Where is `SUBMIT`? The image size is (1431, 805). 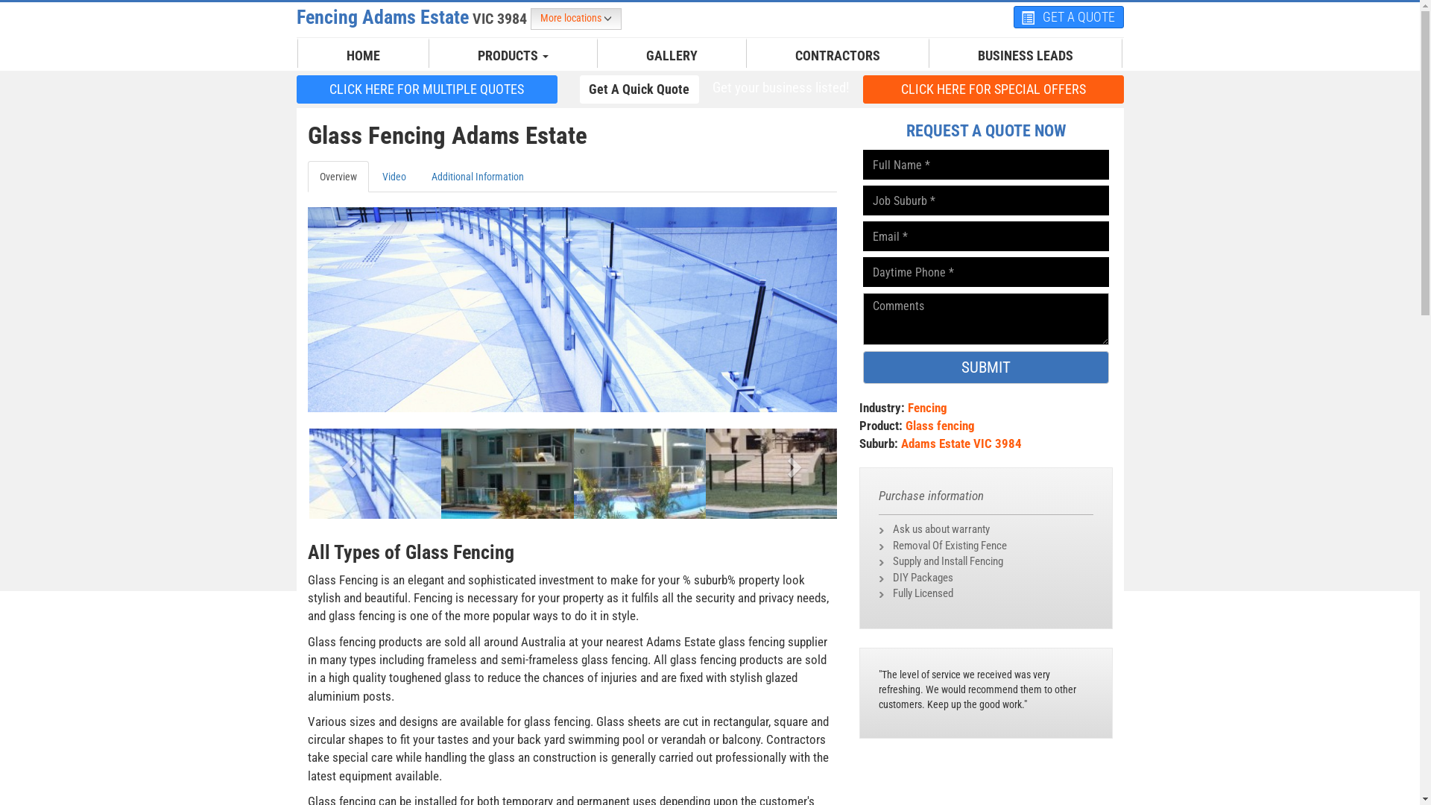 SUBMIT is located at coordinates (986, 367).